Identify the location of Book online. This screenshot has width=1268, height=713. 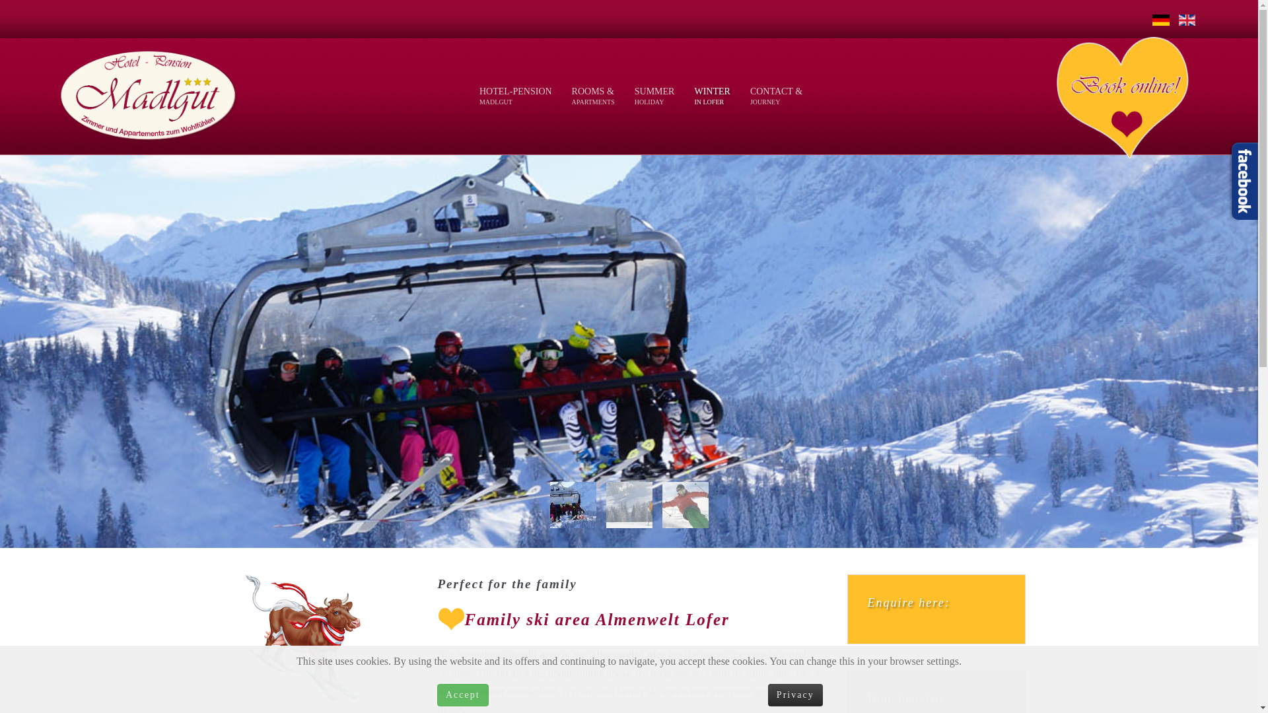
(1123, 96).